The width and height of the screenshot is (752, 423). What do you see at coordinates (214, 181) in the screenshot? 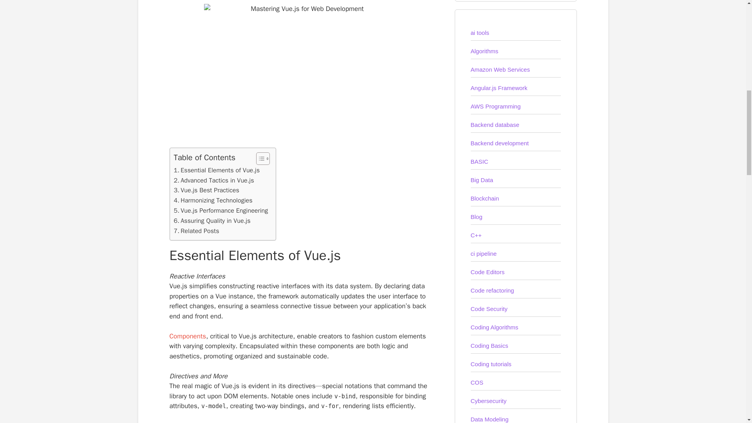
I see `Advanced Tactics in Vue.js` at bounding box center [214, 181].